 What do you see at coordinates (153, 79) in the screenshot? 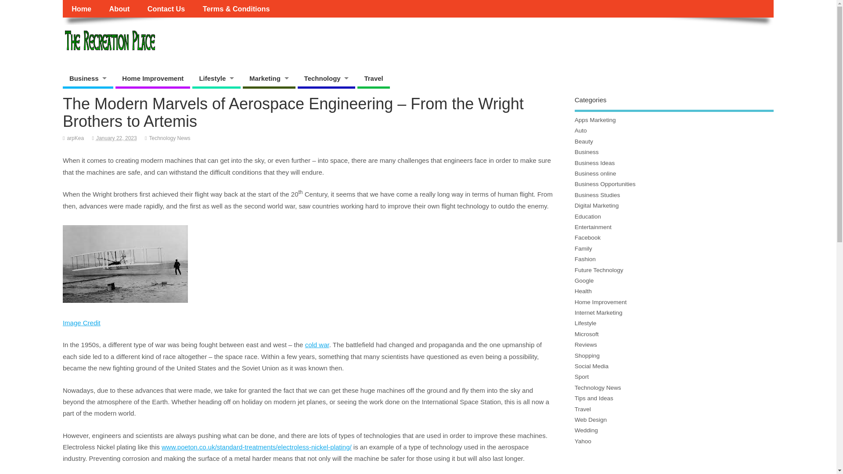
I see `Home Improvement` at bounding box center [153, 79].